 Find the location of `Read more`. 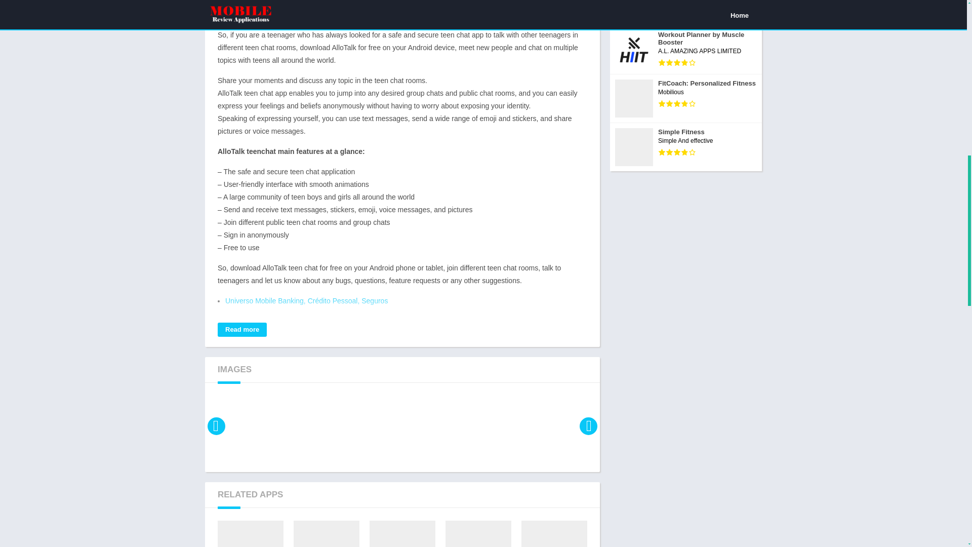

Read more is located at coordinates (242, 330).